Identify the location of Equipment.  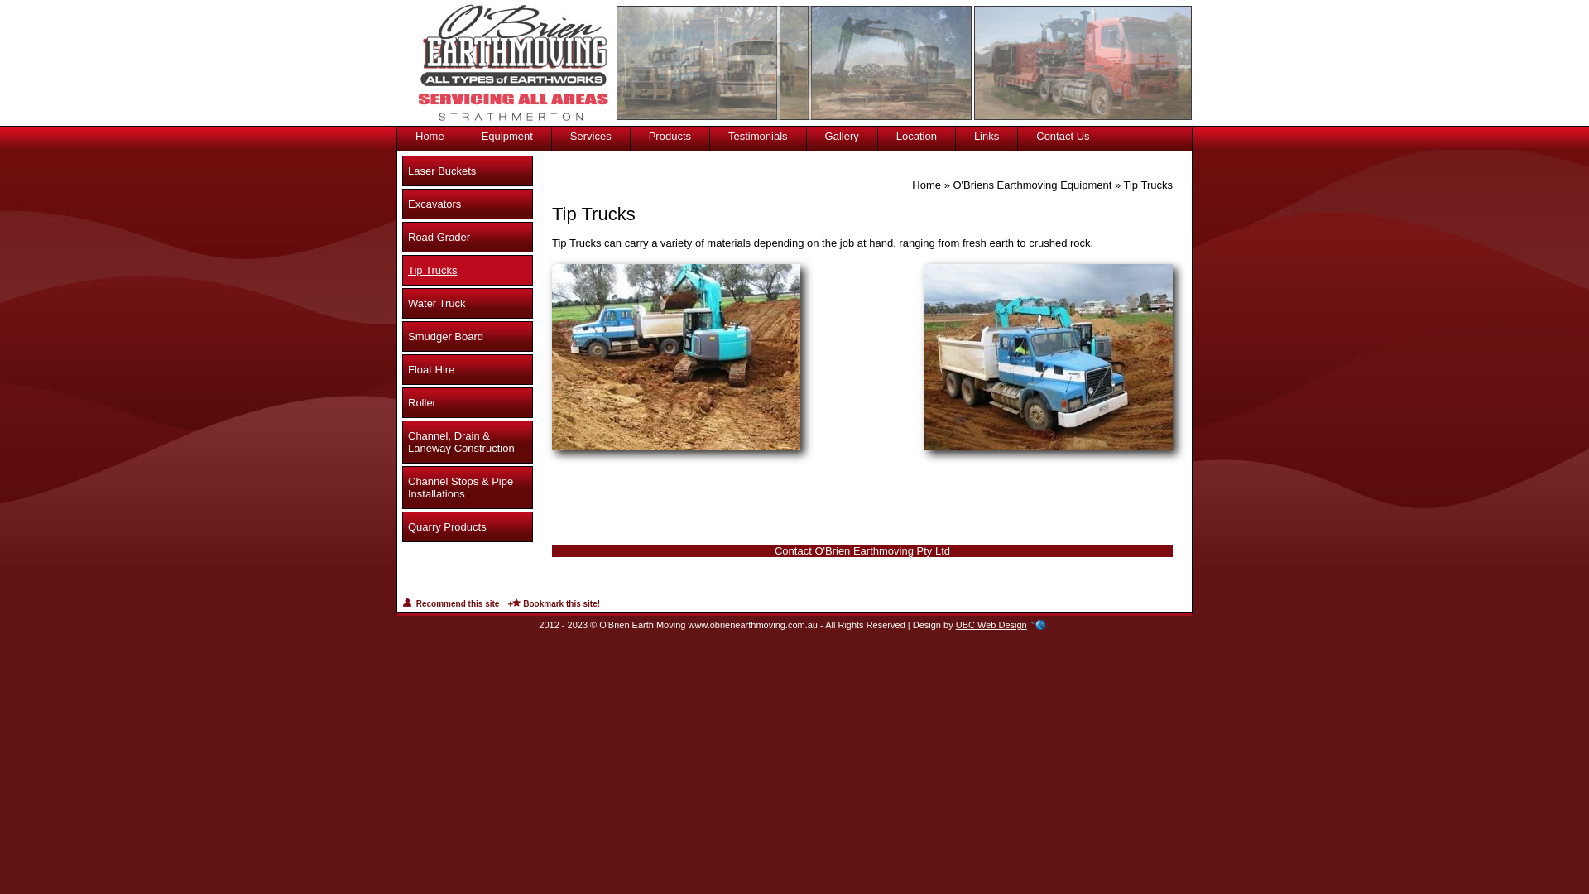
(507, 129).